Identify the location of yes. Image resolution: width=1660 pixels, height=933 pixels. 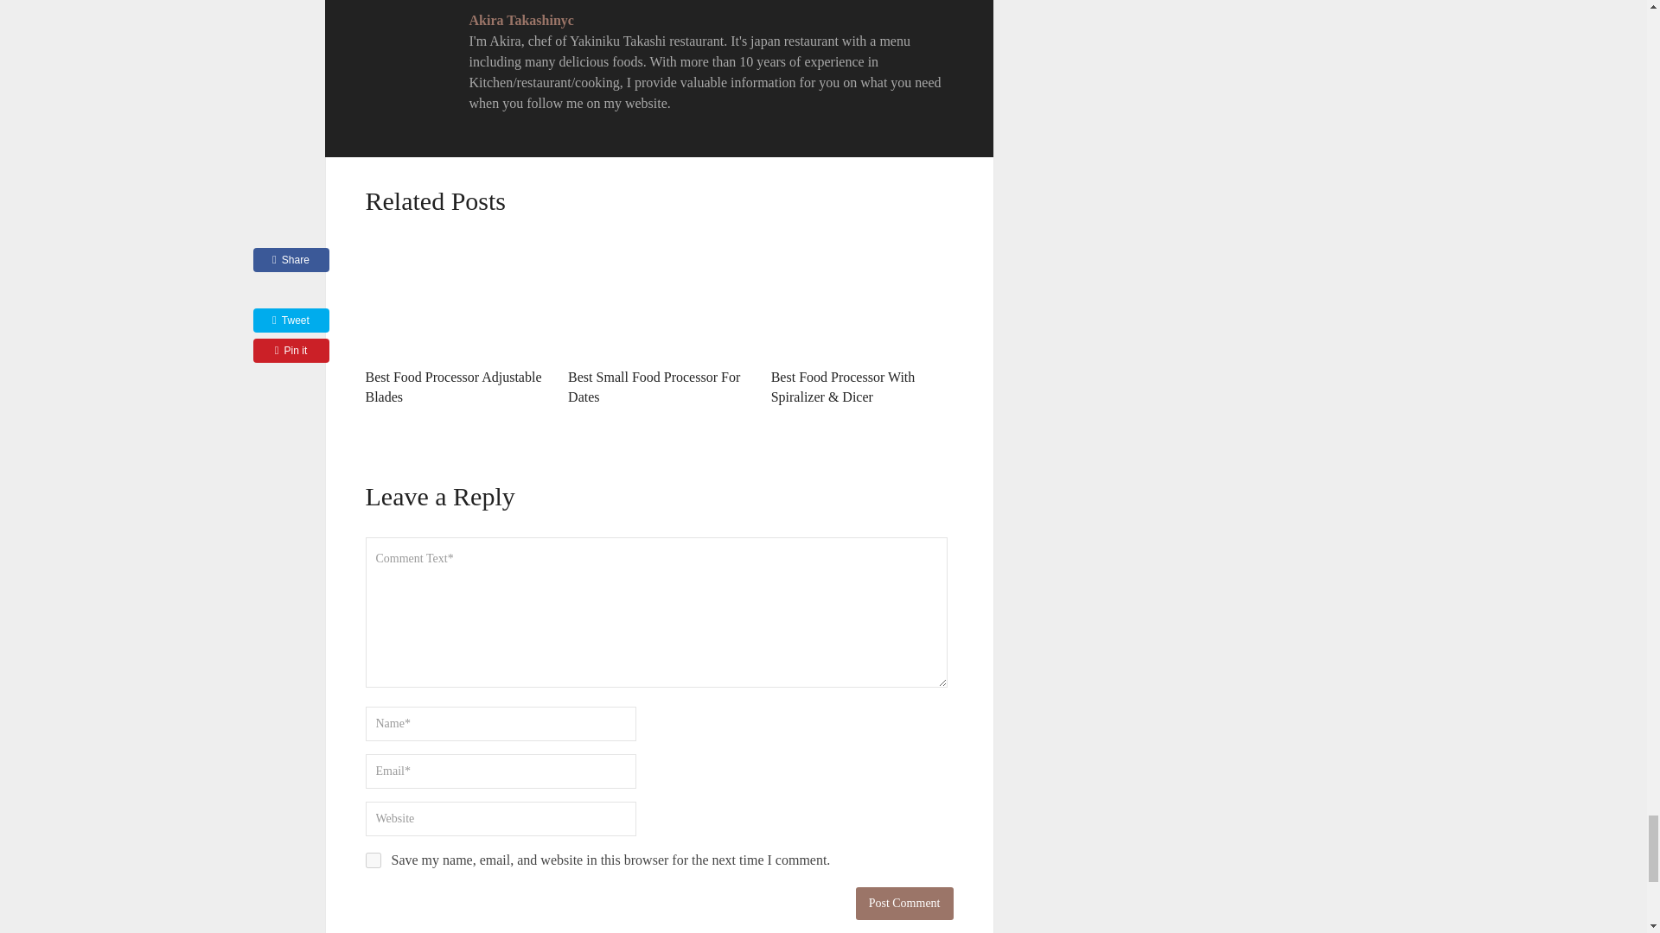
(372, 860).